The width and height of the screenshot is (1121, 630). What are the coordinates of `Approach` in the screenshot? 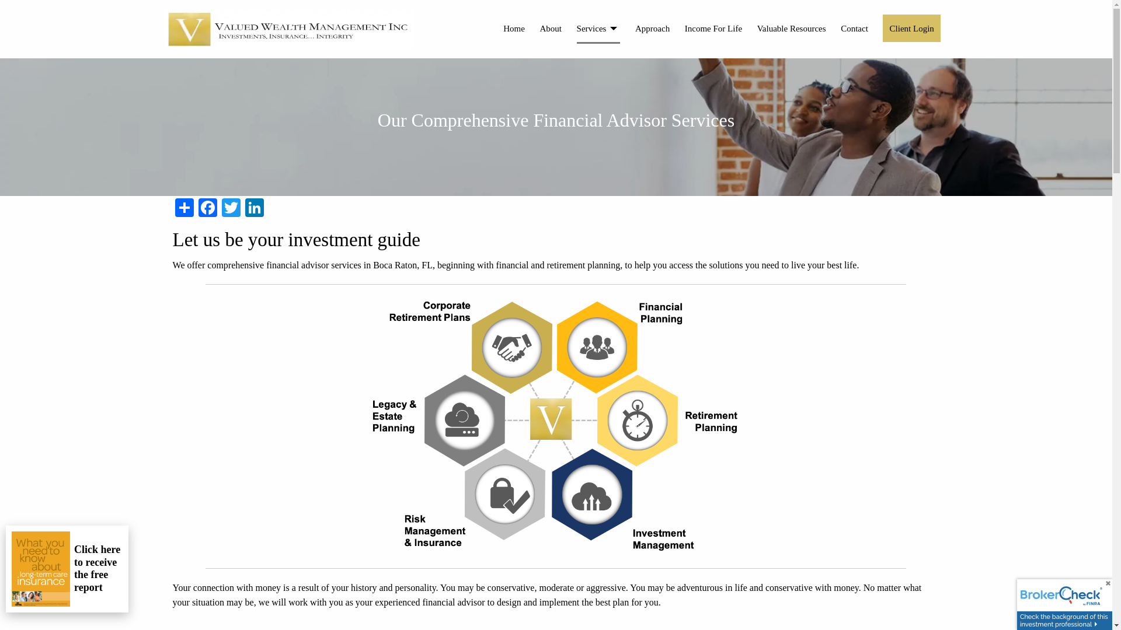 It's located at (652, 28).